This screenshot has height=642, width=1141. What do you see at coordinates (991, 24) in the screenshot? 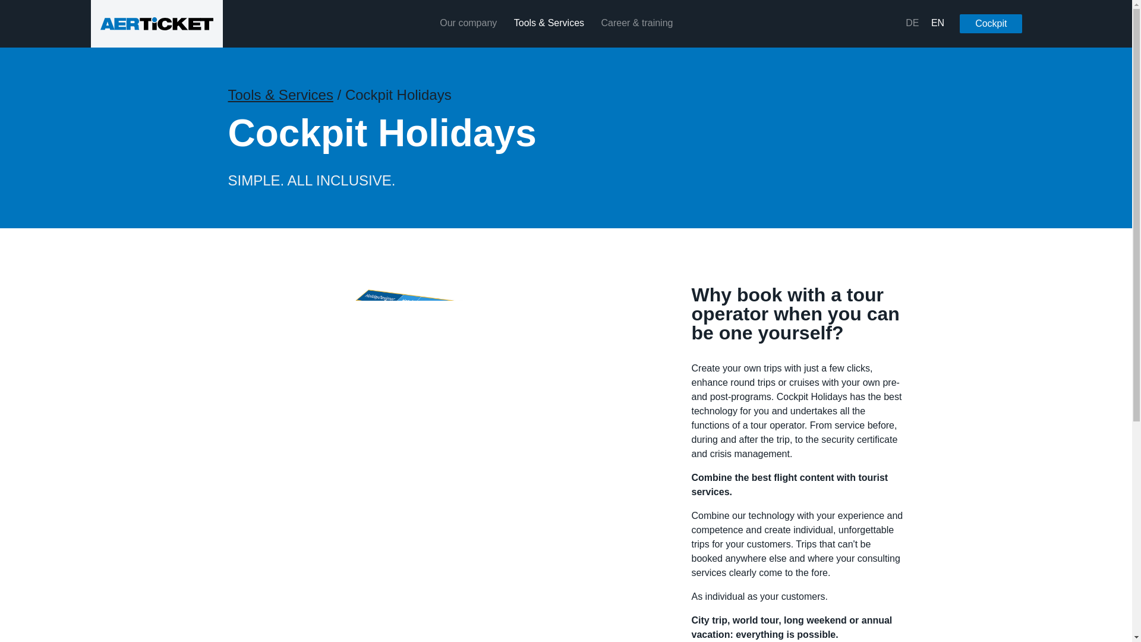
I see `Booking world Cockpit. For AERTiCKET's customers only!` at bounding box center [991, 24].